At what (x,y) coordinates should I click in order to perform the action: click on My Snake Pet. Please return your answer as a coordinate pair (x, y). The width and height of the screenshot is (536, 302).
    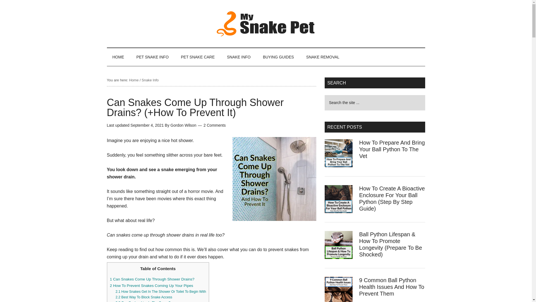
    Looking at the image, I should click on (266, 23).